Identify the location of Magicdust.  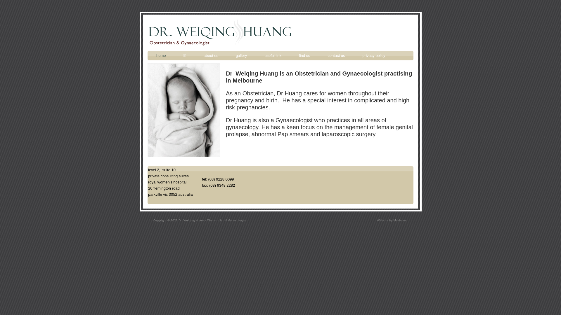
(400, 220).